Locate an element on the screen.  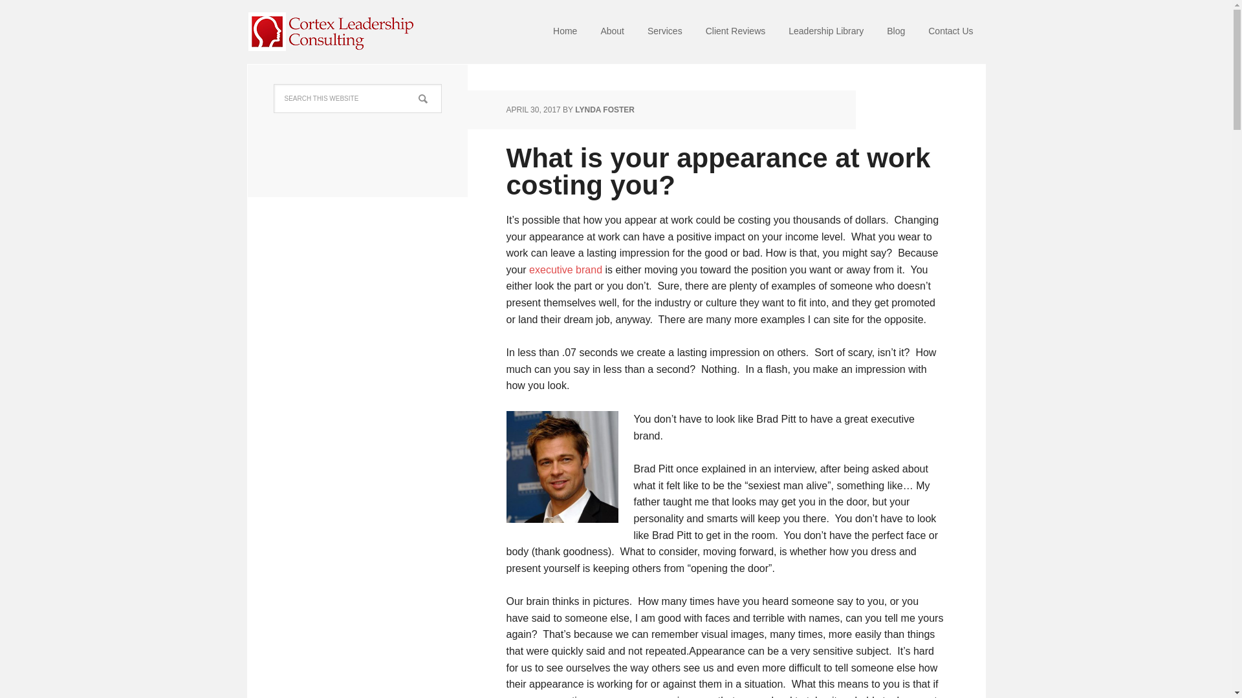
Services is located at coordinates (665, 32).